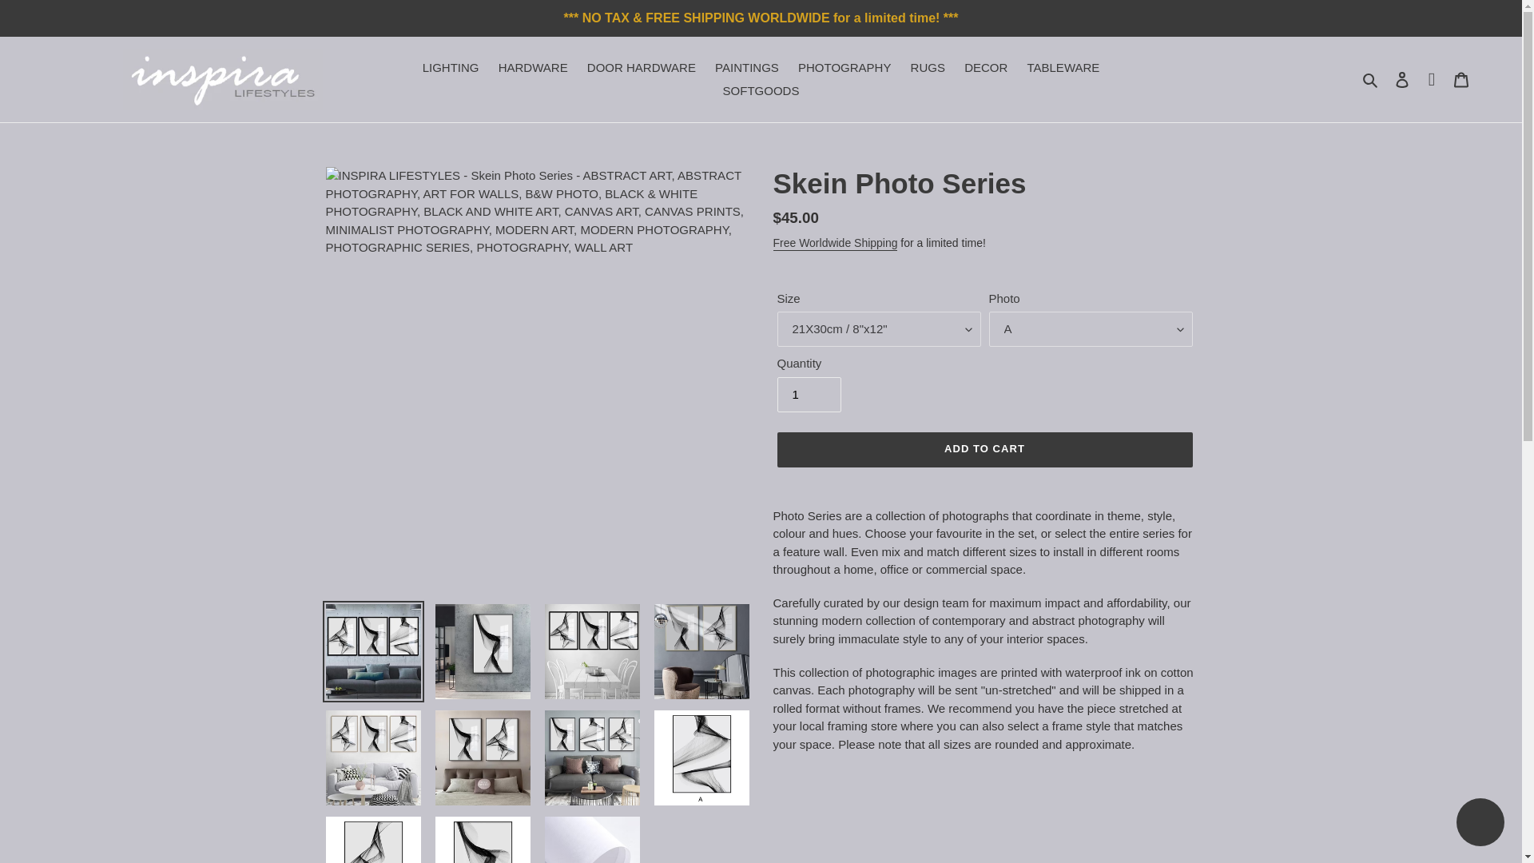  Describe the element at coordinates (1371, 80) in the screenshot. I see `Search` at that location.